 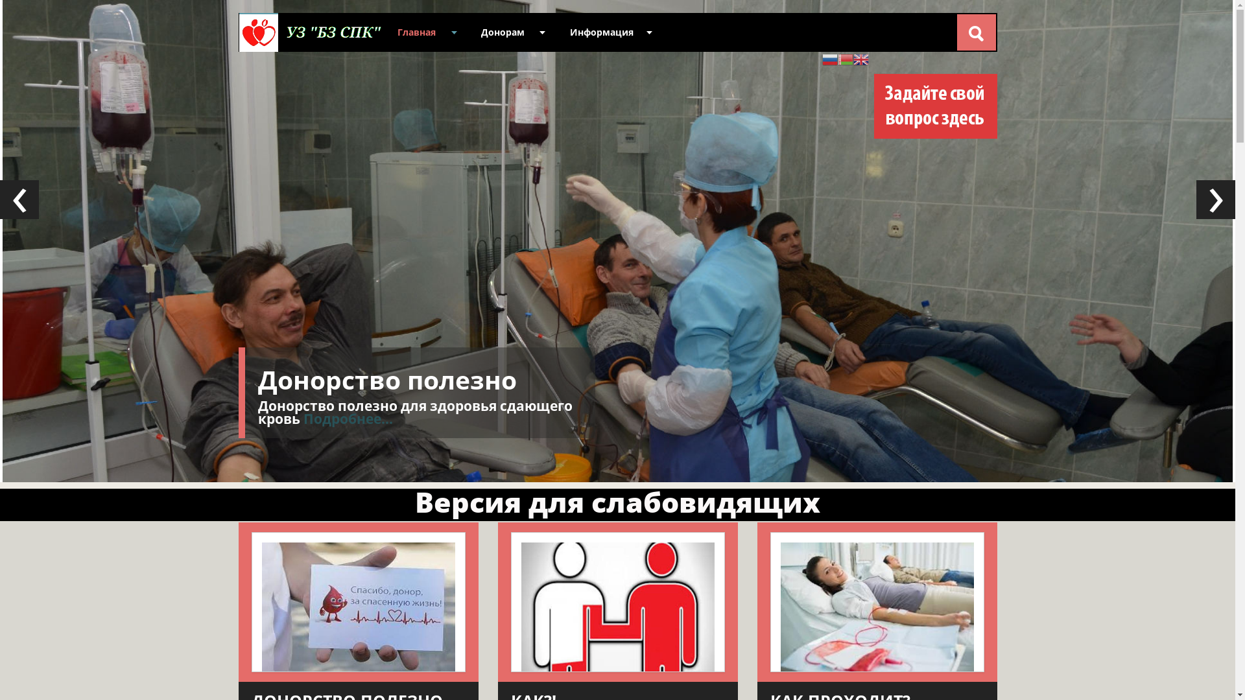 I want to click on Belarusian, so click(x=846, y=58).